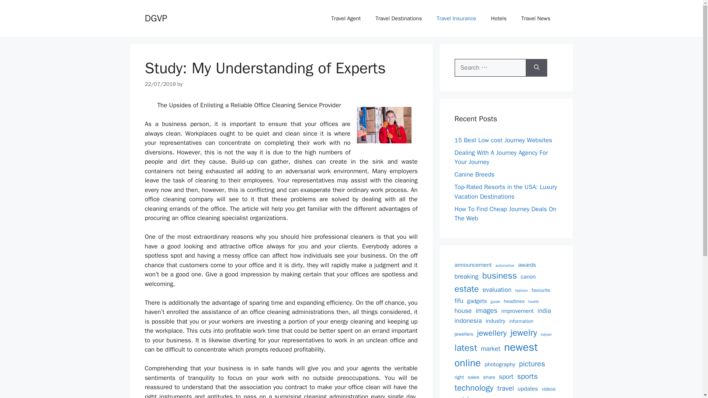  Describe the element at coordinates (521, 290) in the screenshot. I see `fashion` at that location.